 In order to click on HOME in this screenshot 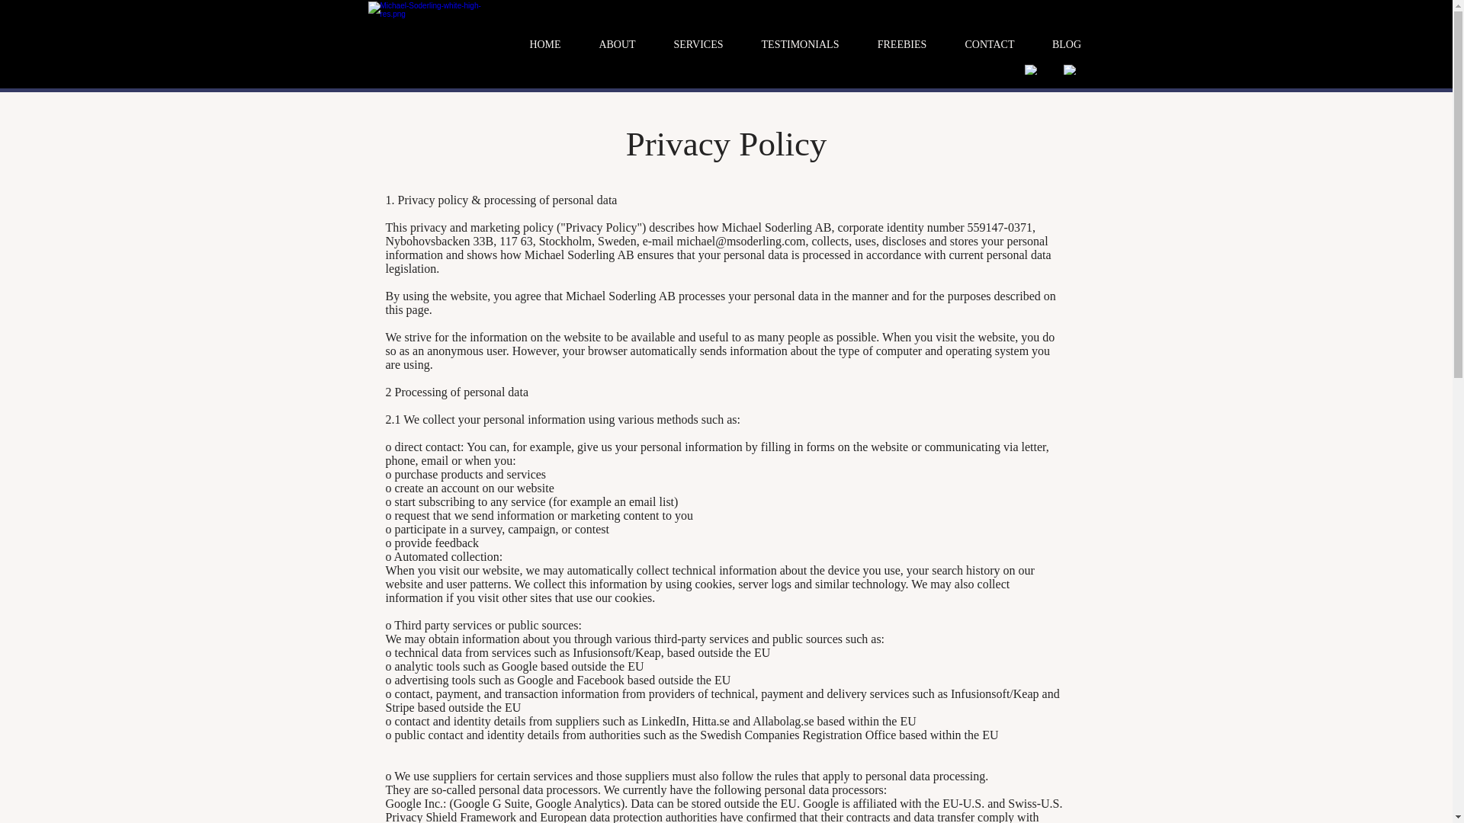, I will do `click(545, 44)`.